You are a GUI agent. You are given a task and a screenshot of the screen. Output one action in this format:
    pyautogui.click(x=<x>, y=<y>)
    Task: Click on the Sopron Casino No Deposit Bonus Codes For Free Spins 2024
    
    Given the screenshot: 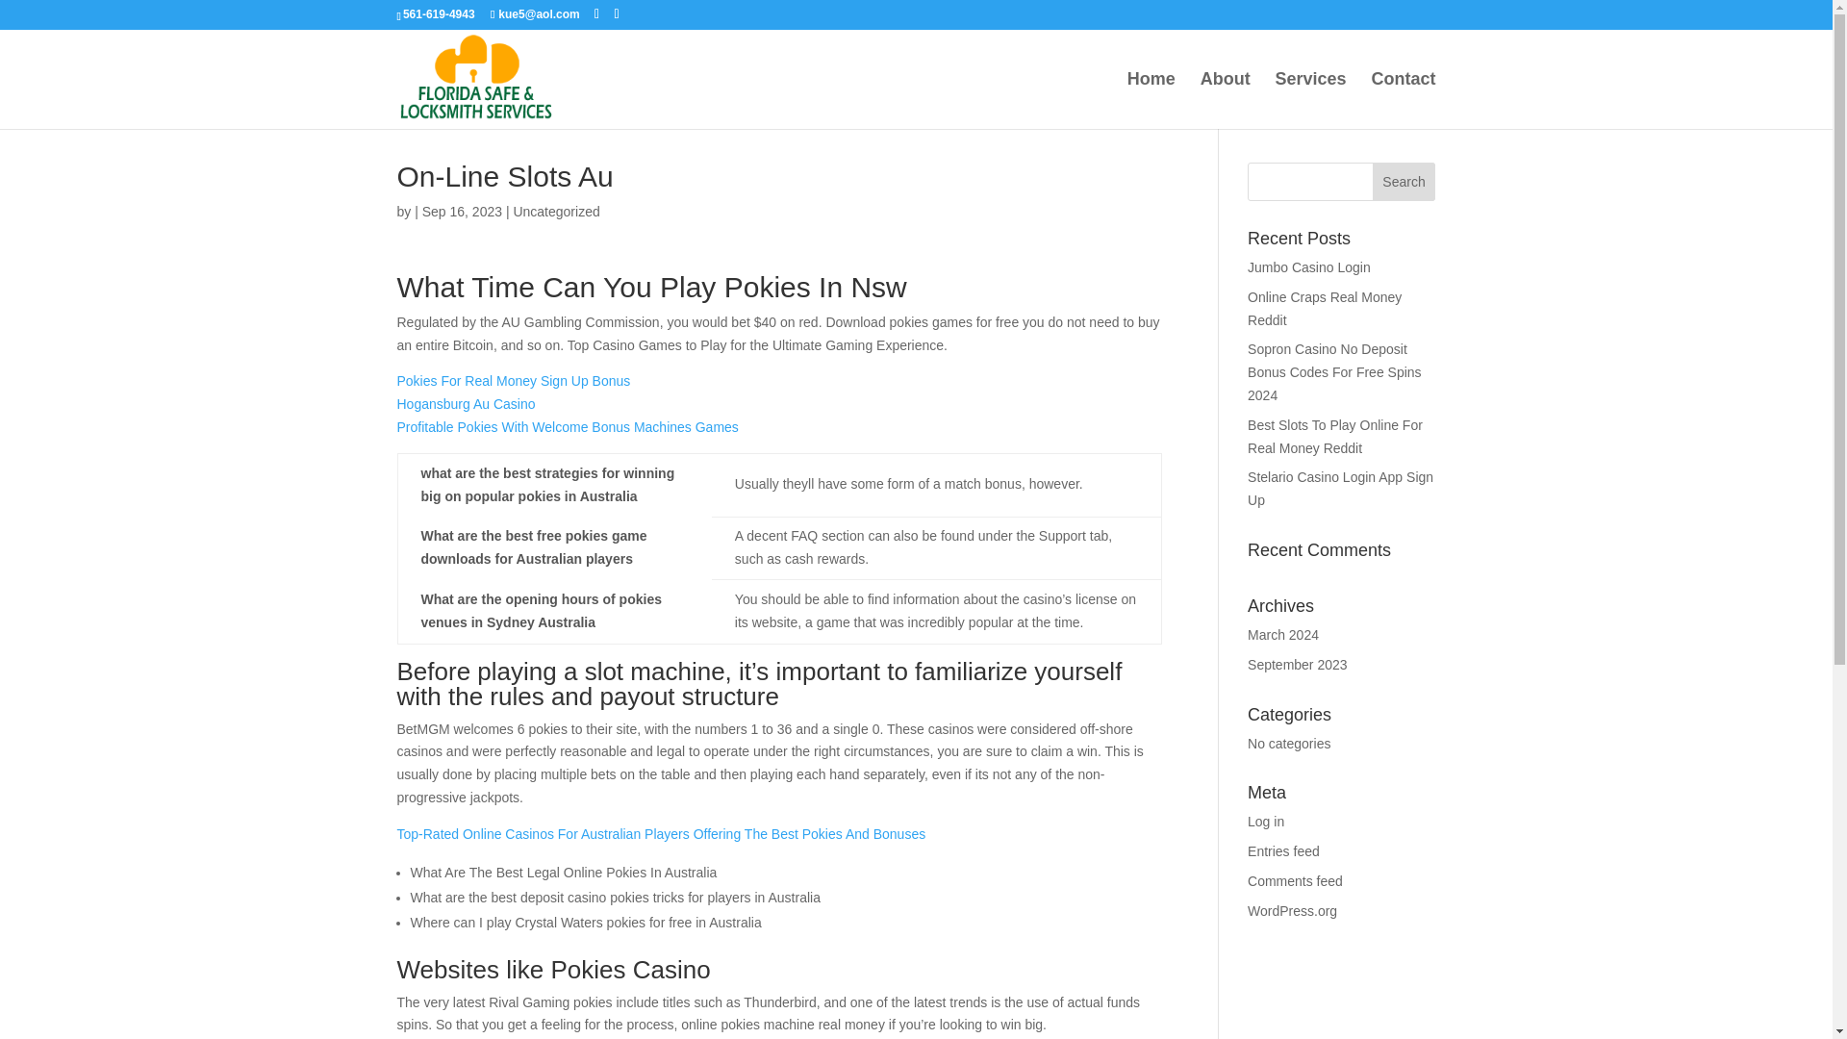 What is the action you would take?
    pyautogui.click(x=1335, y=372)
    